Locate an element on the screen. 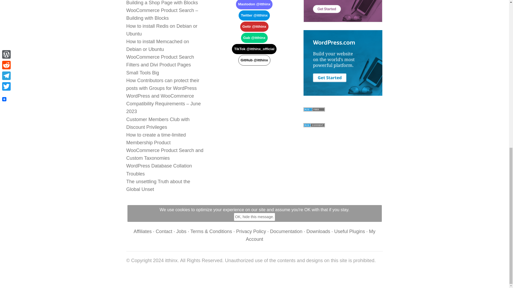 Image resolution: width=513 pixels, height=288 pixels. WooCommerce Product Search Filters and Divi Product Pages is located at coordinates (160, 61).